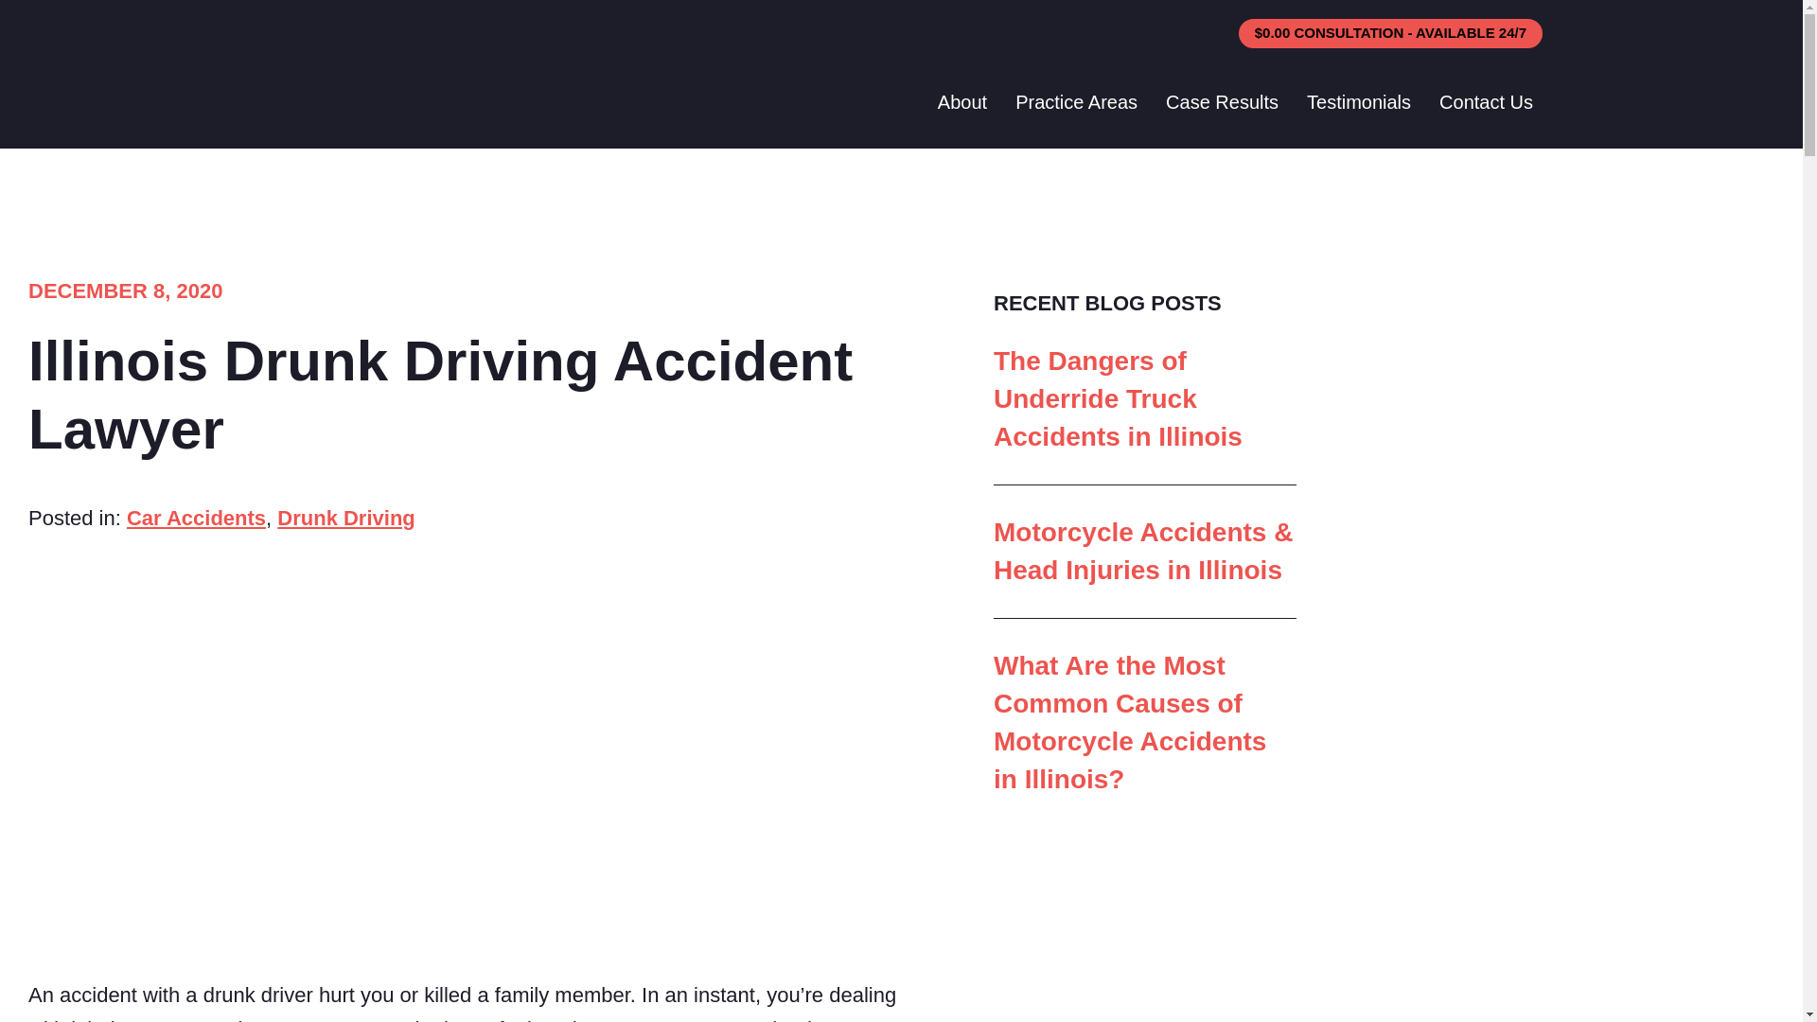 The image size is (1817, 1022). What do you see at coordinates (196, 518) in the screenshot?
I see `Car Accidents` at bounding box center [196, 518].